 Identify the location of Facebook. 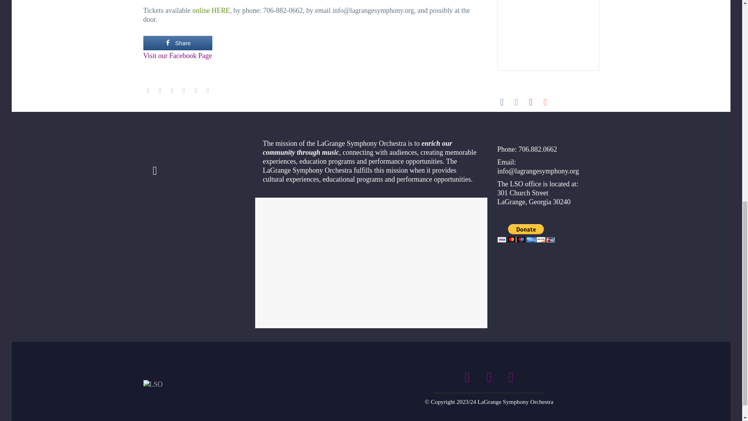
(148, 90).